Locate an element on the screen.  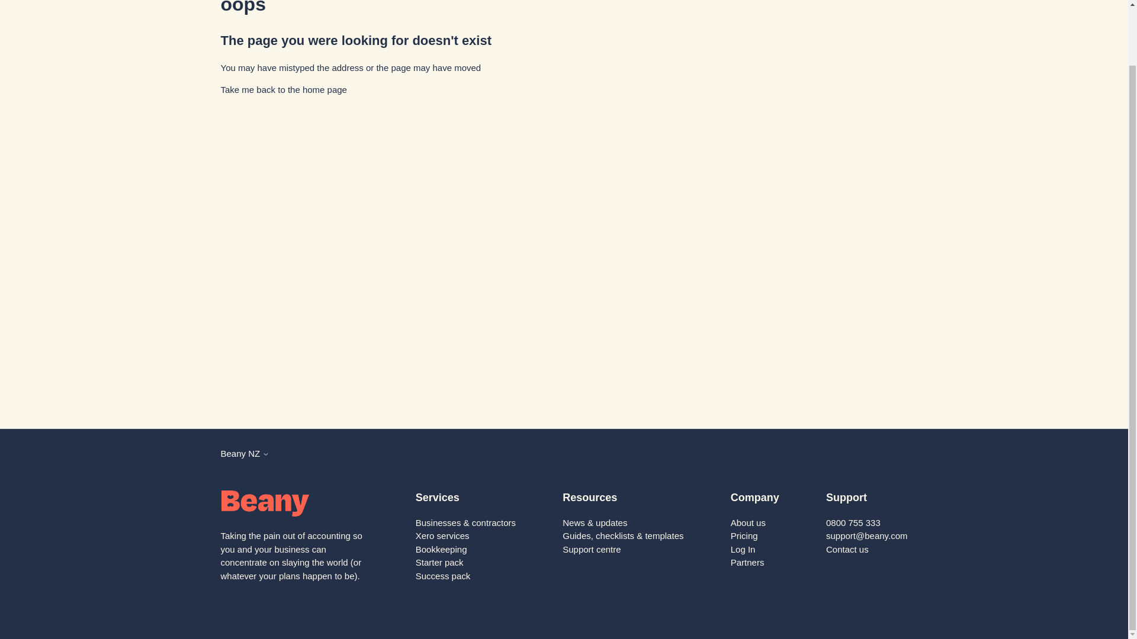
Starter pack is located at coordinates (439, 562).